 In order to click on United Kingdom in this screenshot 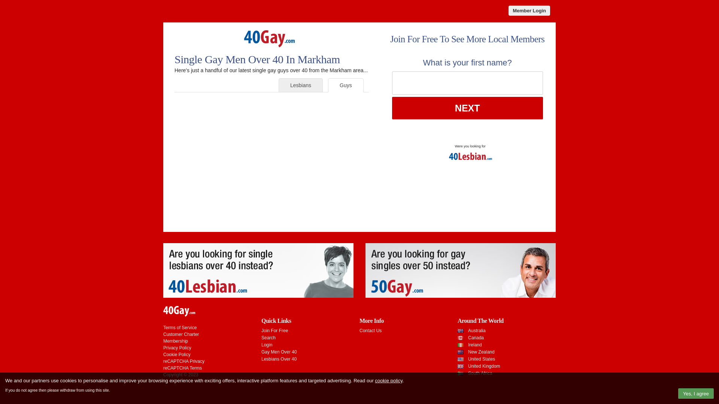, I will do `click(484, 366)`.